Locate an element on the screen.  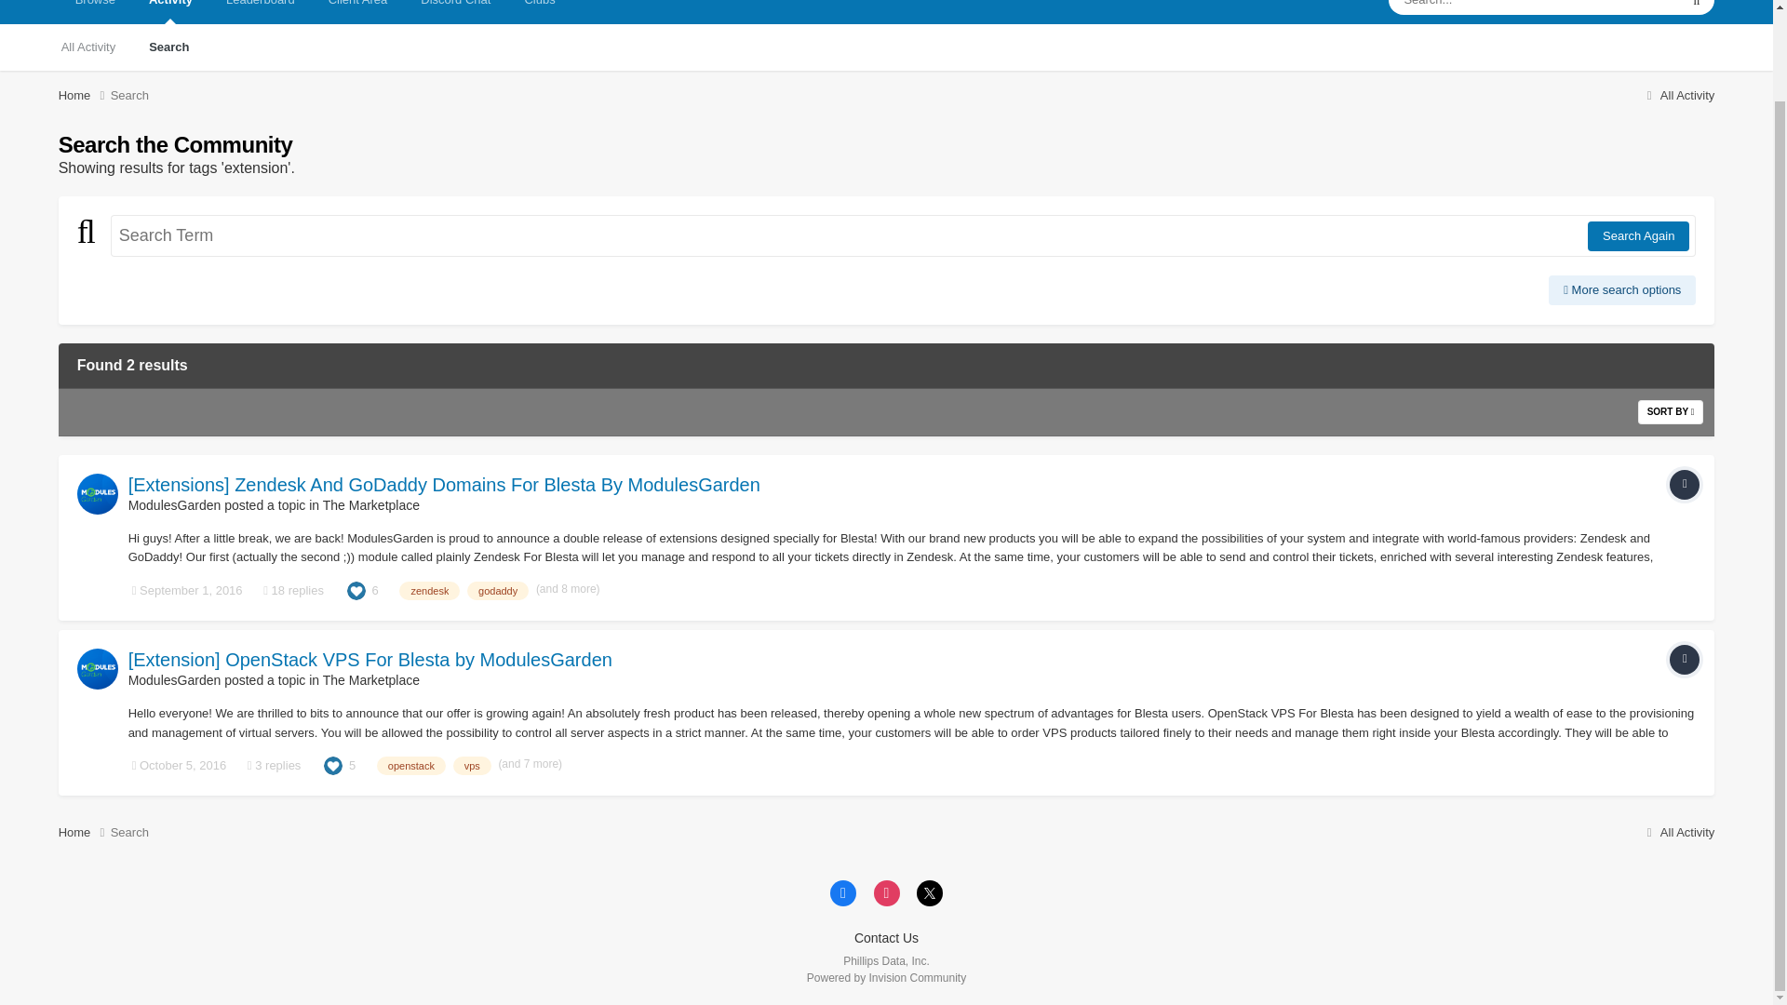
Leaderboard is located at coordinates (260, 11).